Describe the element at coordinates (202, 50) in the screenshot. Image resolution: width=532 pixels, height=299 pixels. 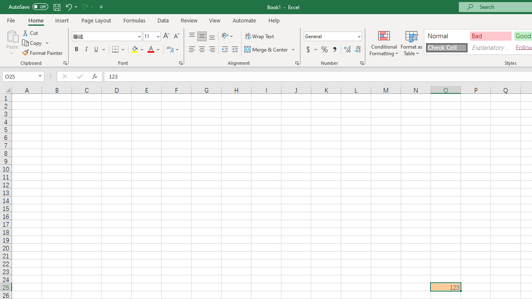
I see `Center` at that location.